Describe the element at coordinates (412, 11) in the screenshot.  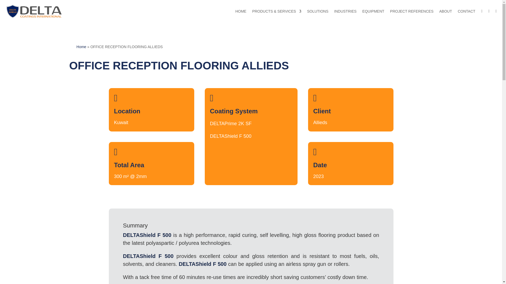
I see `PROJECT REFERENCES` at that location.